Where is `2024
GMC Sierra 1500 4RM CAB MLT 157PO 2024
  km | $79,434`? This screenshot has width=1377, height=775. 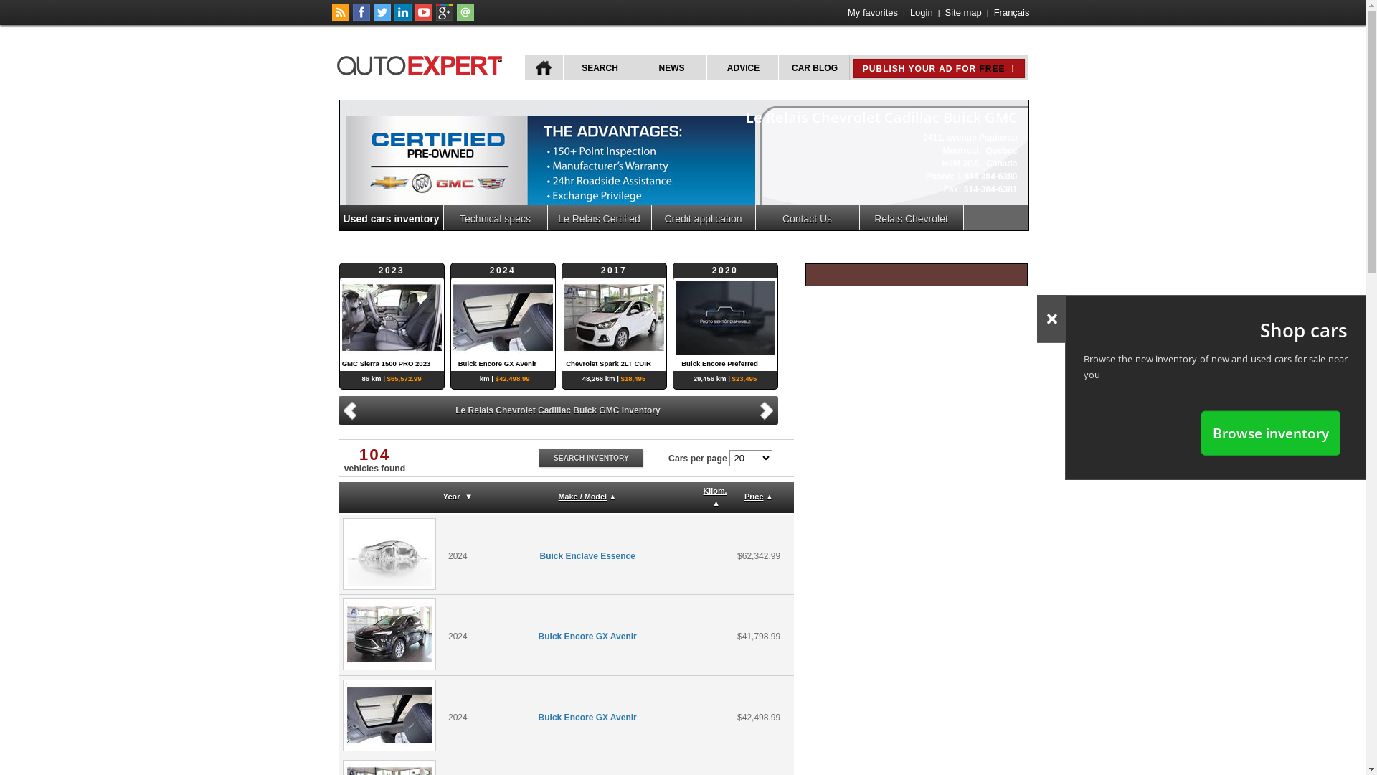
2024
GMC Sierra 1500 4RM CAB MLT 157PO 2024
  km | $79,434 is located at coordinates (392, 317).